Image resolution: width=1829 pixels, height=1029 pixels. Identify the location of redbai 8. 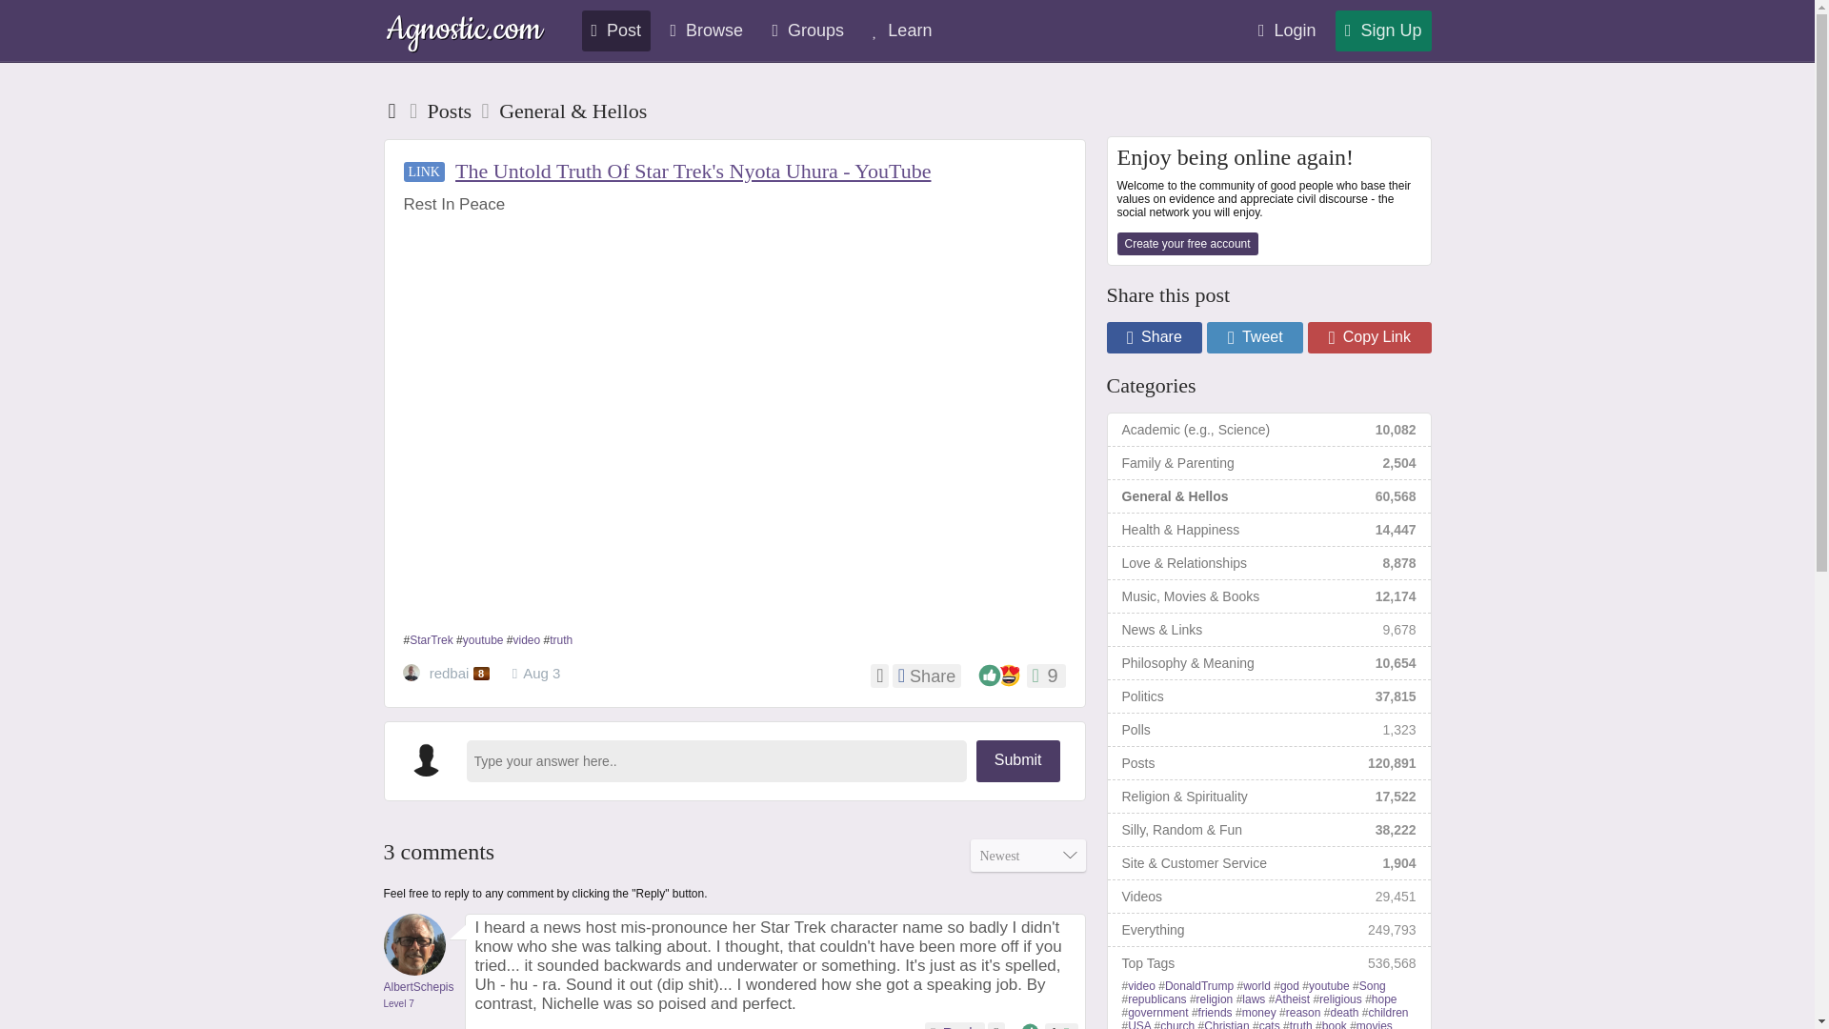
(448, 675).